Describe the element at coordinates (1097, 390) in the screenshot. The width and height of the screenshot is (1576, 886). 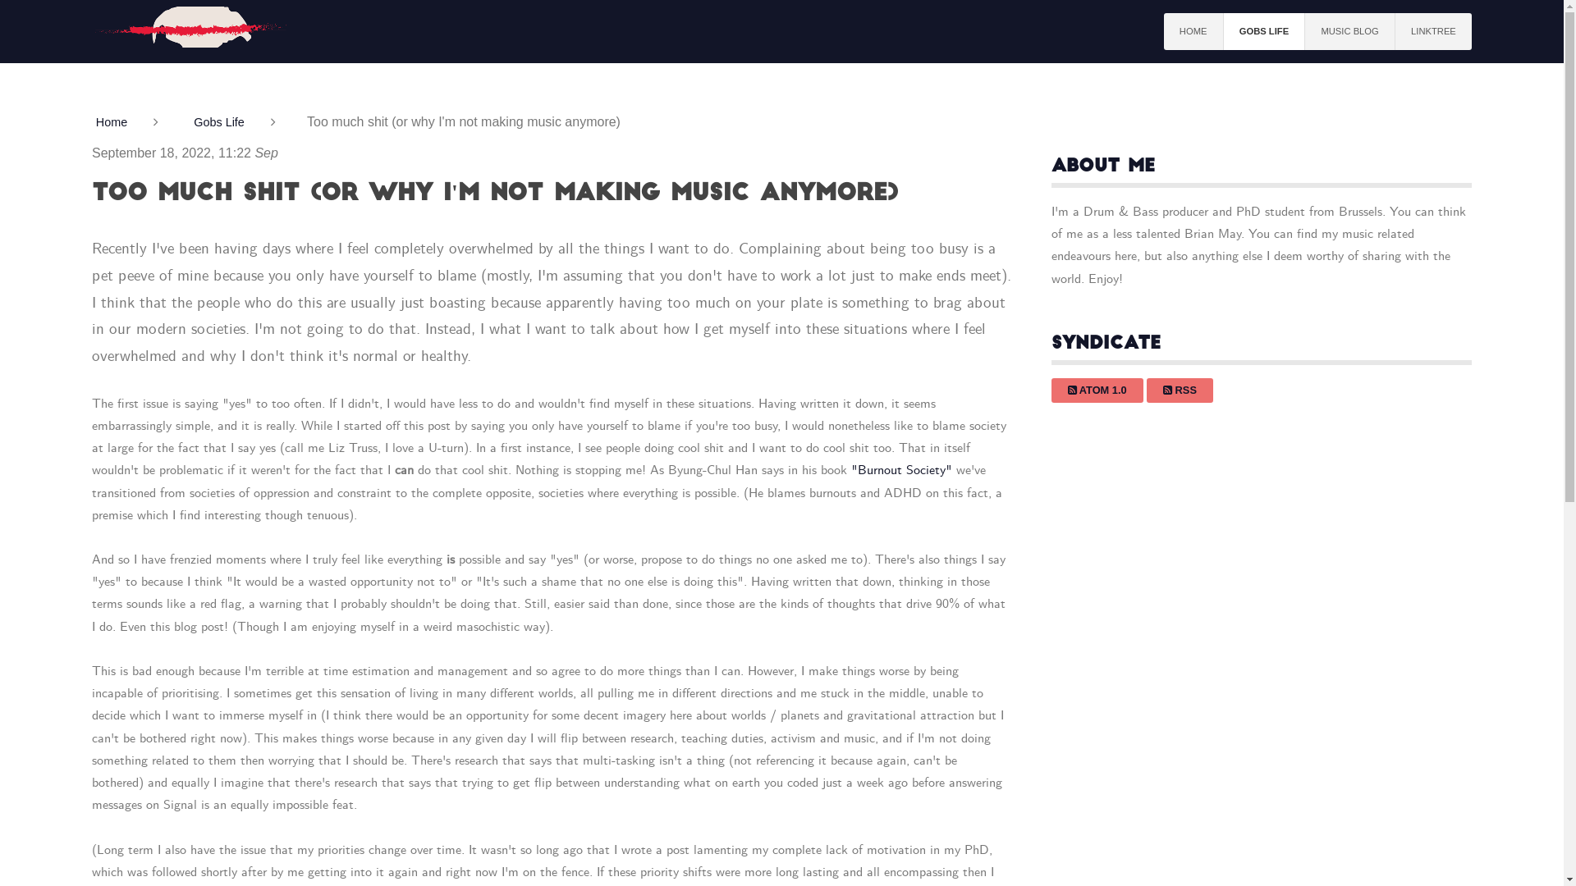
I see `ATOM 1.0` at that location.